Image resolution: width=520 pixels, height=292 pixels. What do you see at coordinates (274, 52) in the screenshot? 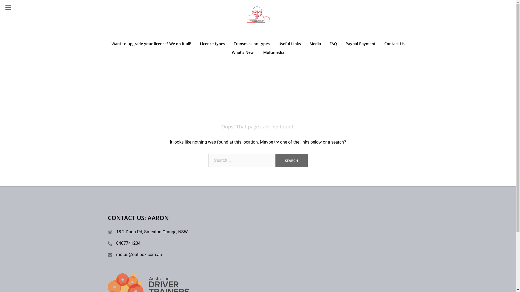
I see `Multimedia` at bounding box center [274, 52].